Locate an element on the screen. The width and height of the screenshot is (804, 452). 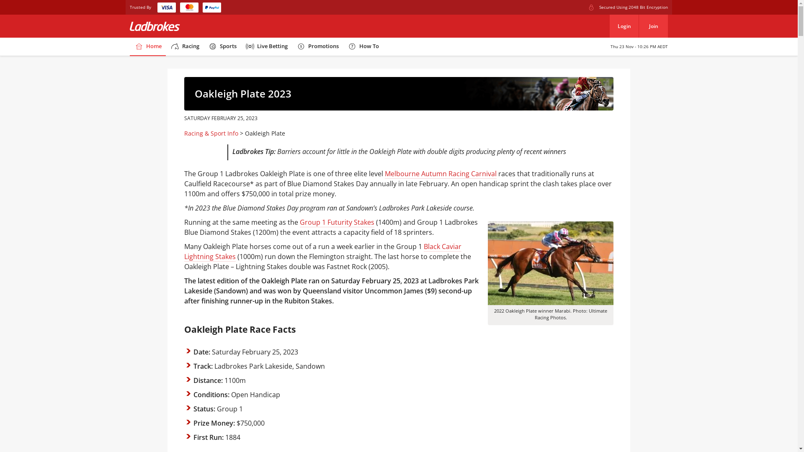
Home is located at coordinates (148, 47).